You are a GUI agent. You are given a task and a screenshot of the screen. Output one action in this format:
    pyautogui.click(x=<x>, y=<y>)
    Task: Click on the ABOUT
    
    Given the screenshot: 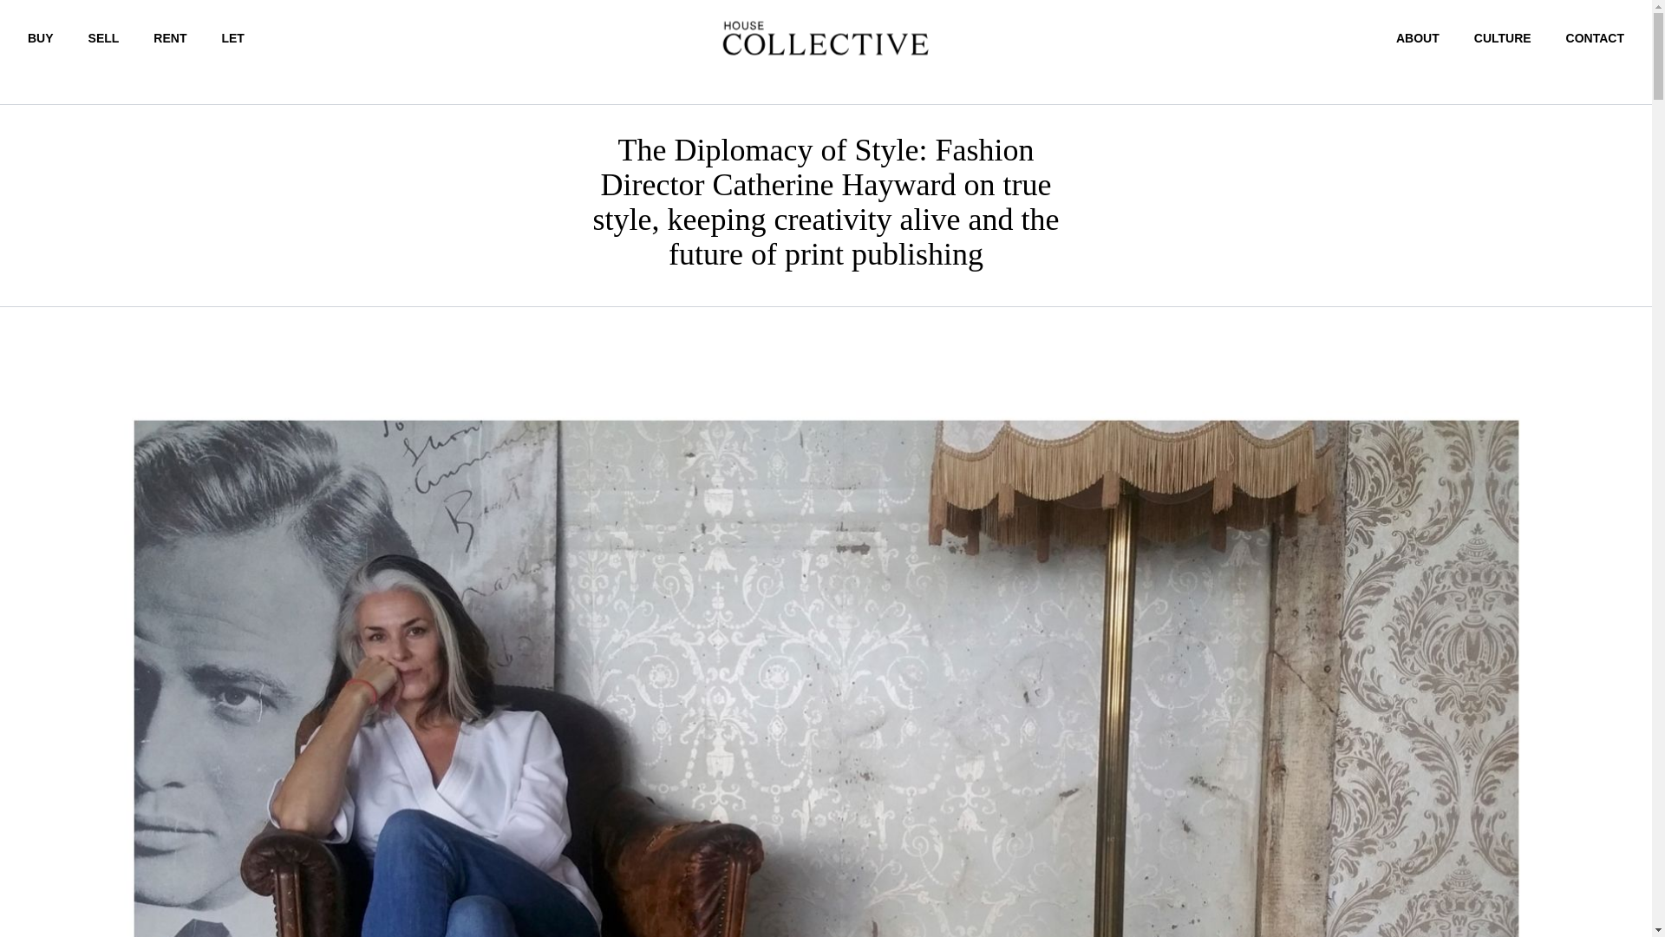 What is the action you would take?
    pyautogui.click(x=1418, y=38)
    